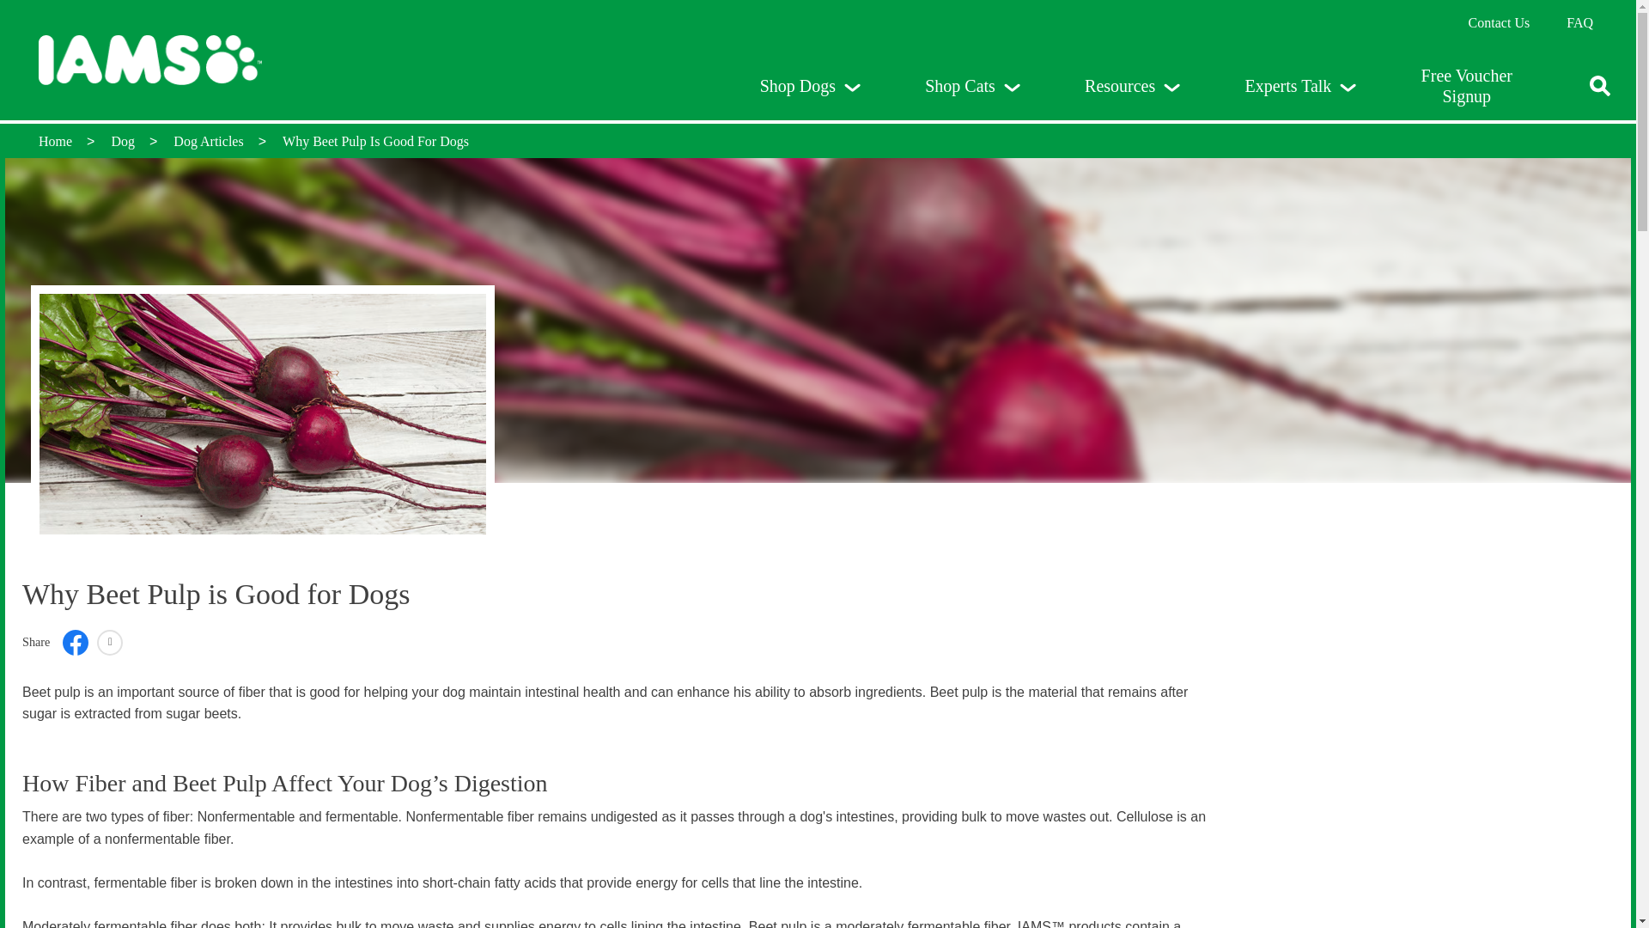 The width and height of the screenshot is (1649, 928). I want to click on FAQ, so click(1579, 22).